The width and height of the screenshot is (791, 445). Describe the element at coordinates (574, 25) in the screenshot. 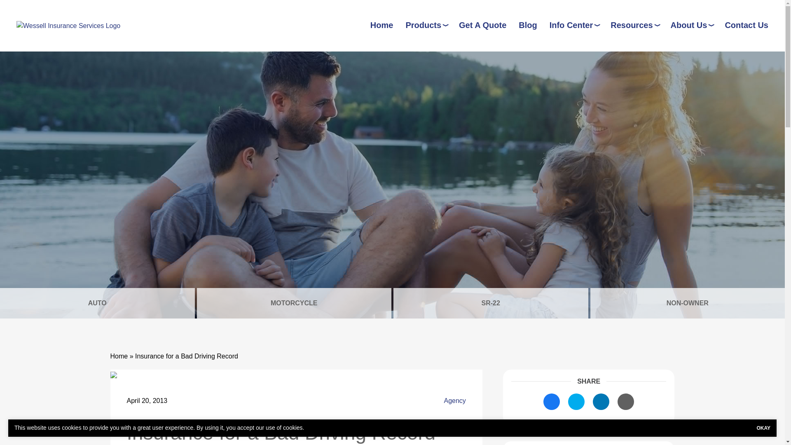

I see `Info Center` at that location.